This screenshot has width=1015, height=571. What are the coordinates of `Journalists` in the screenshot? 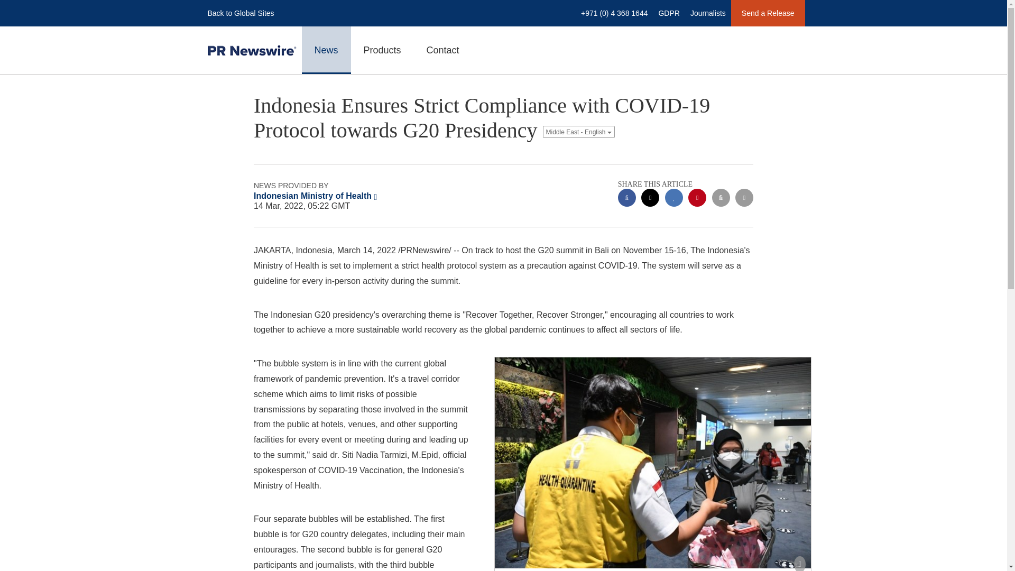 It's located at (708, 13).